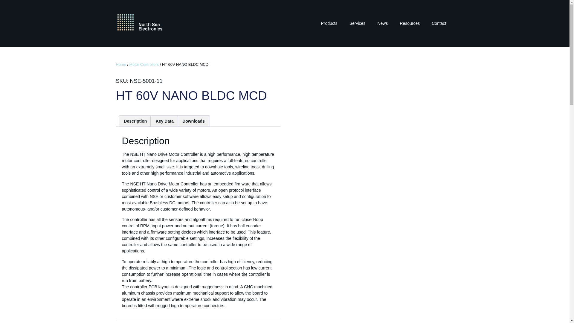 The height and width of the screenshot is (323, 574). What do you see at coordinates (329, 23) in the screenshot?
I see `Products` at bounding box center [329, 23].